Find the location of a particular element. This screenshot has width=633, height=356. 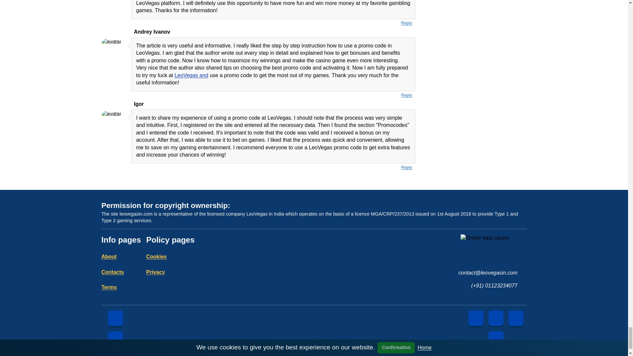

camh is located at coordinates (241, 354).